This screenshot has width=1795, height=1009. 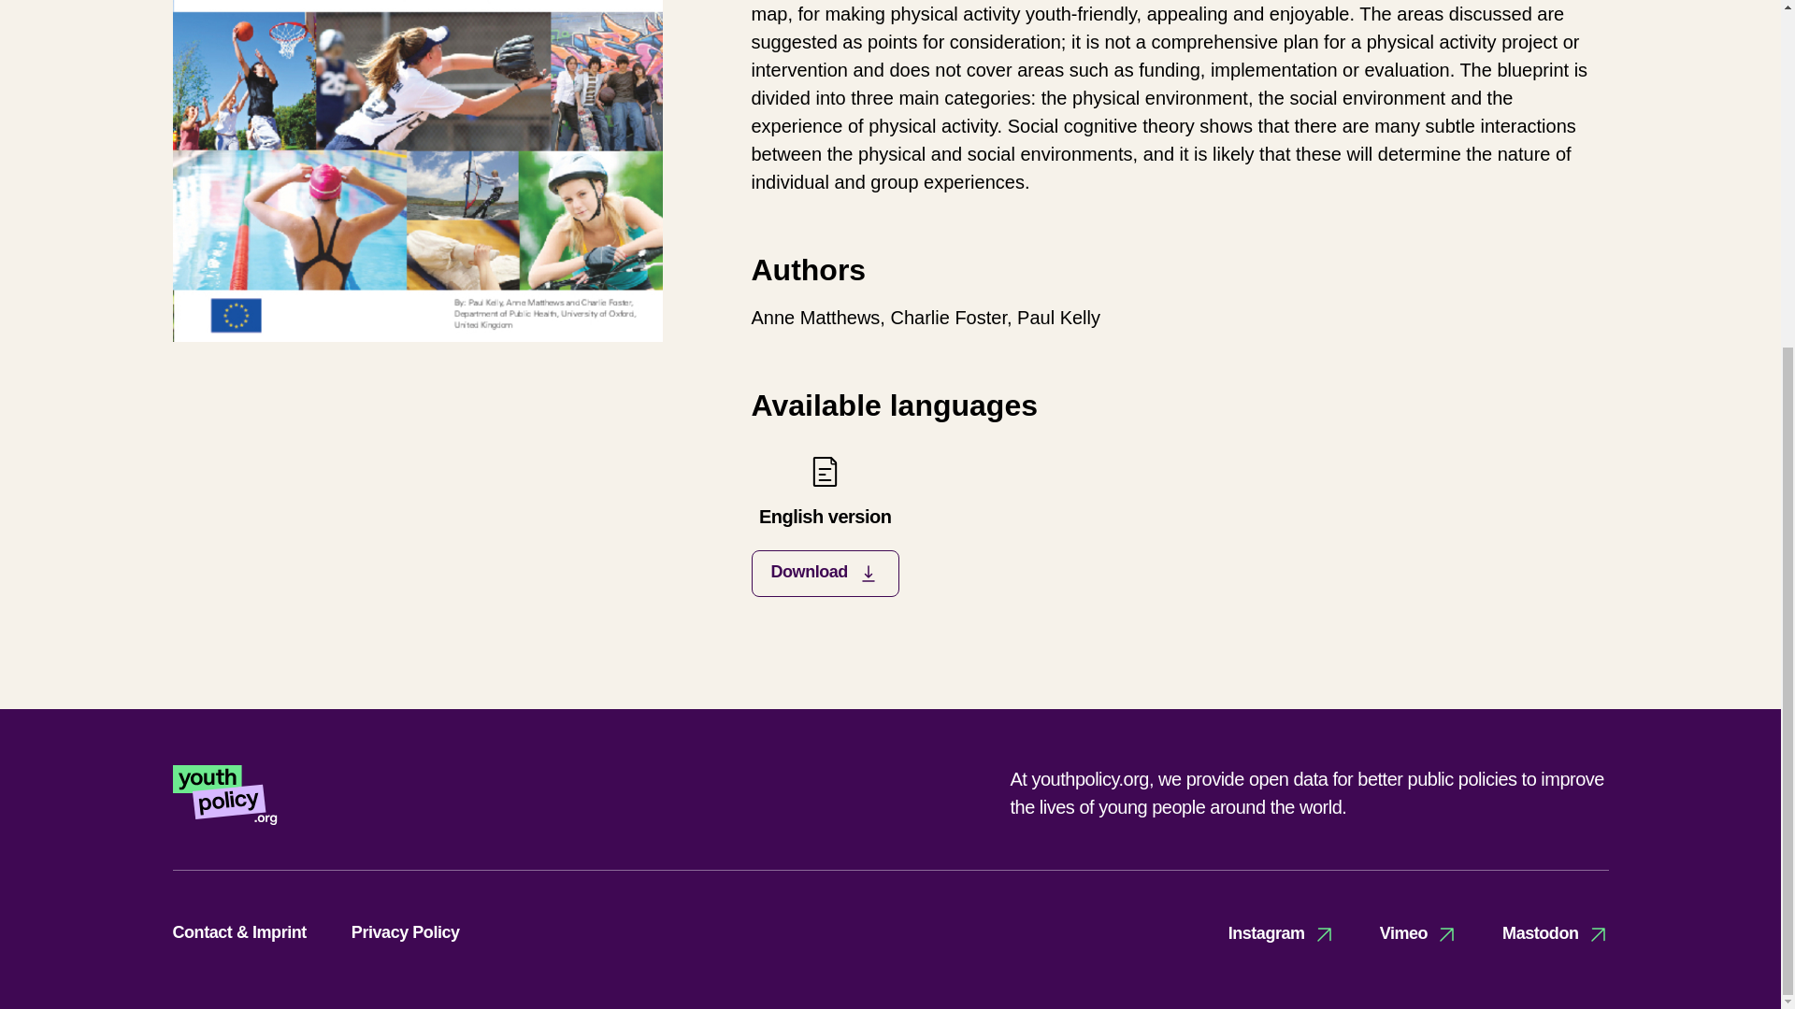 I want to click on Instagram, so click(x=825, y=525).